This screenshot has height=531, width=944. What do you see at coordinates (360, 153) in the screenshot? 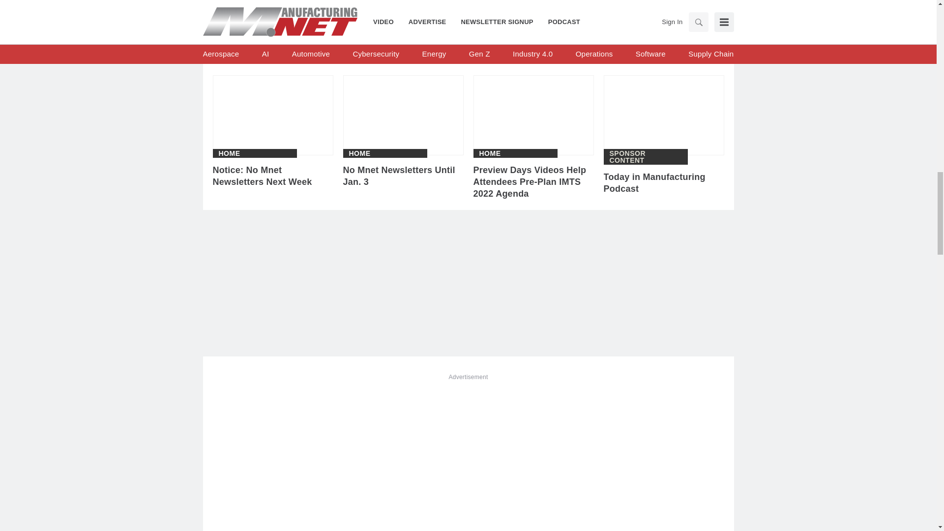
I see `Home` at bounding box center [360, 153].